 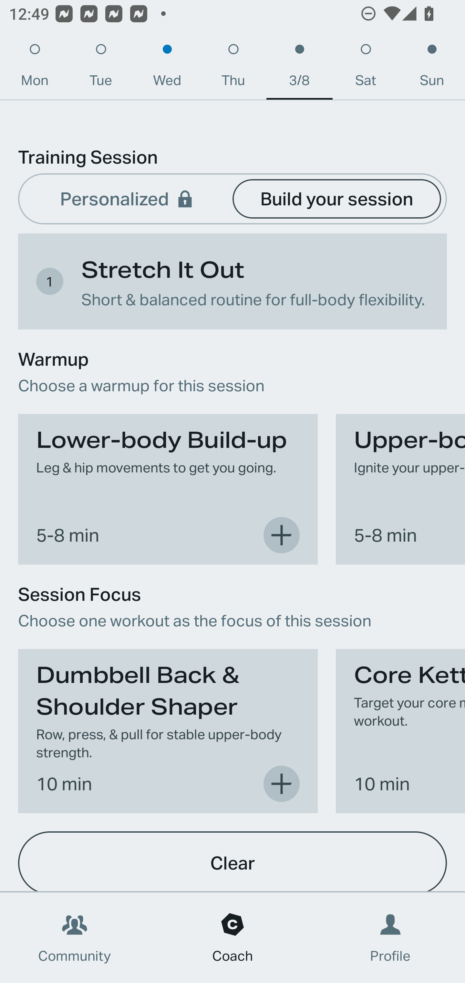 What do you see at coordinates (366, 68) in the screenshot?
I see `Sat` at bounding box center [366, 68].